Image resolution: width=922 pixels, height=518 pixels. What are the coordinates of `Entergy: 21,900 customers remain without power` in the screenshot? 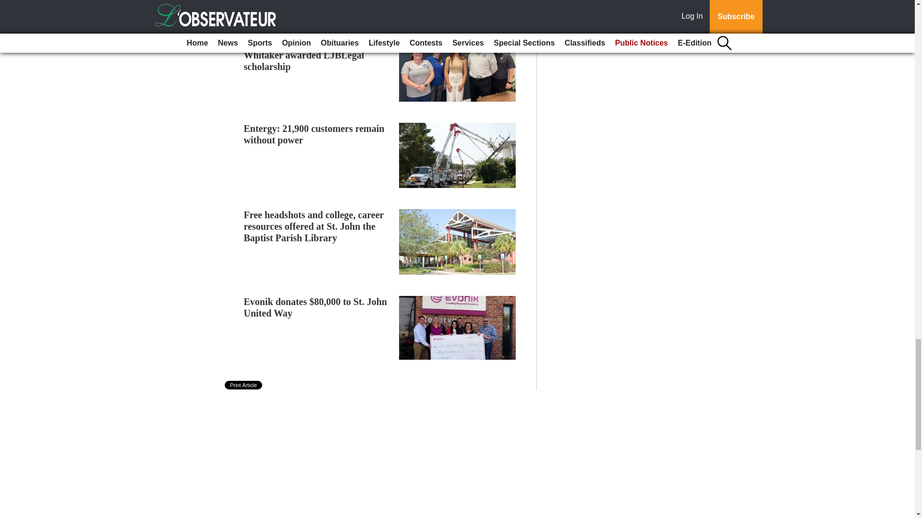 It's located at (314, 134).